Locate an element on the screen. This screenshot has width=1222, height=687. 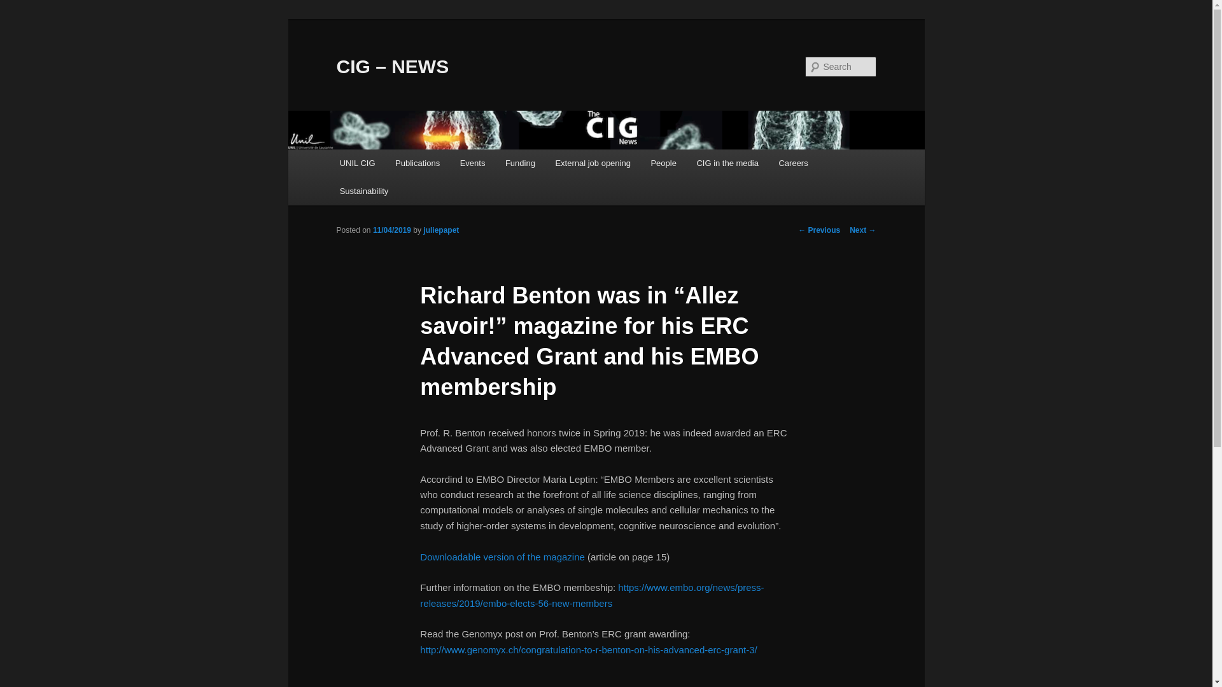
Search is located at coordinates (20, 7).